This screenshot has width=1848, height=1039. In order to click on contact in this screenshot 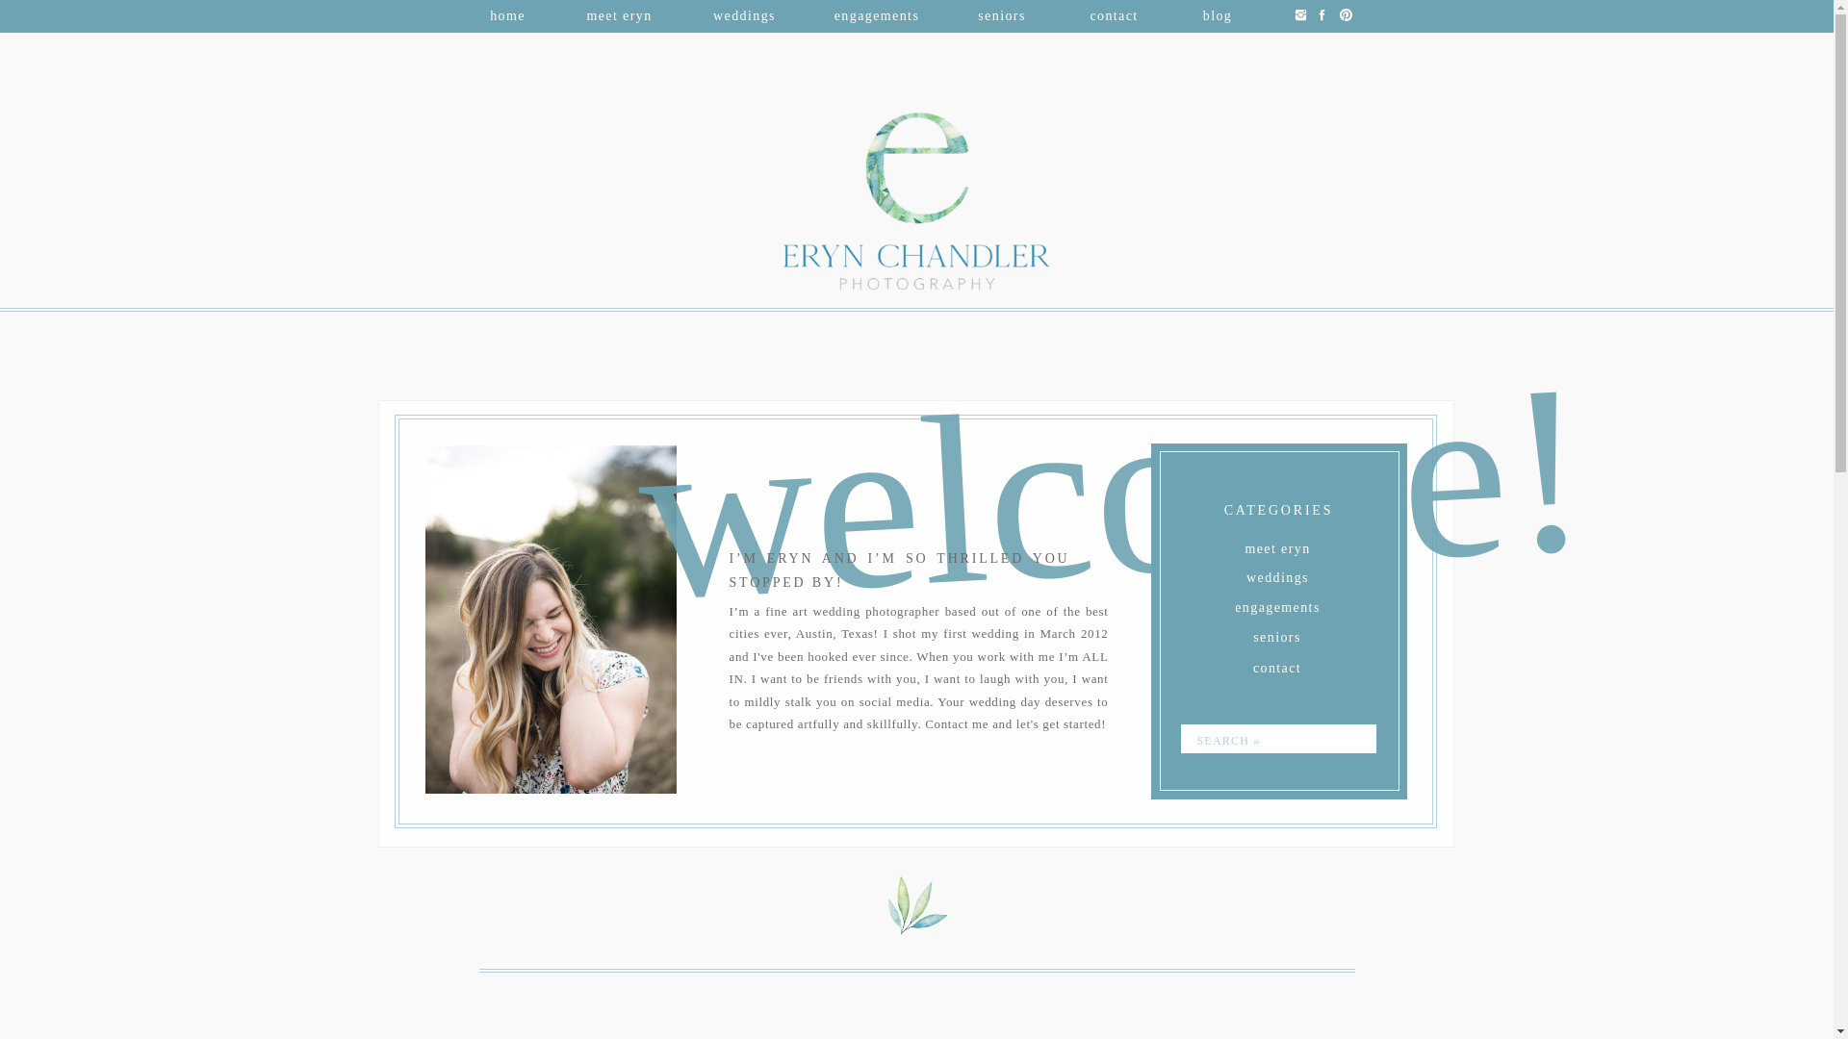, I will do `click(1276, 664)`.